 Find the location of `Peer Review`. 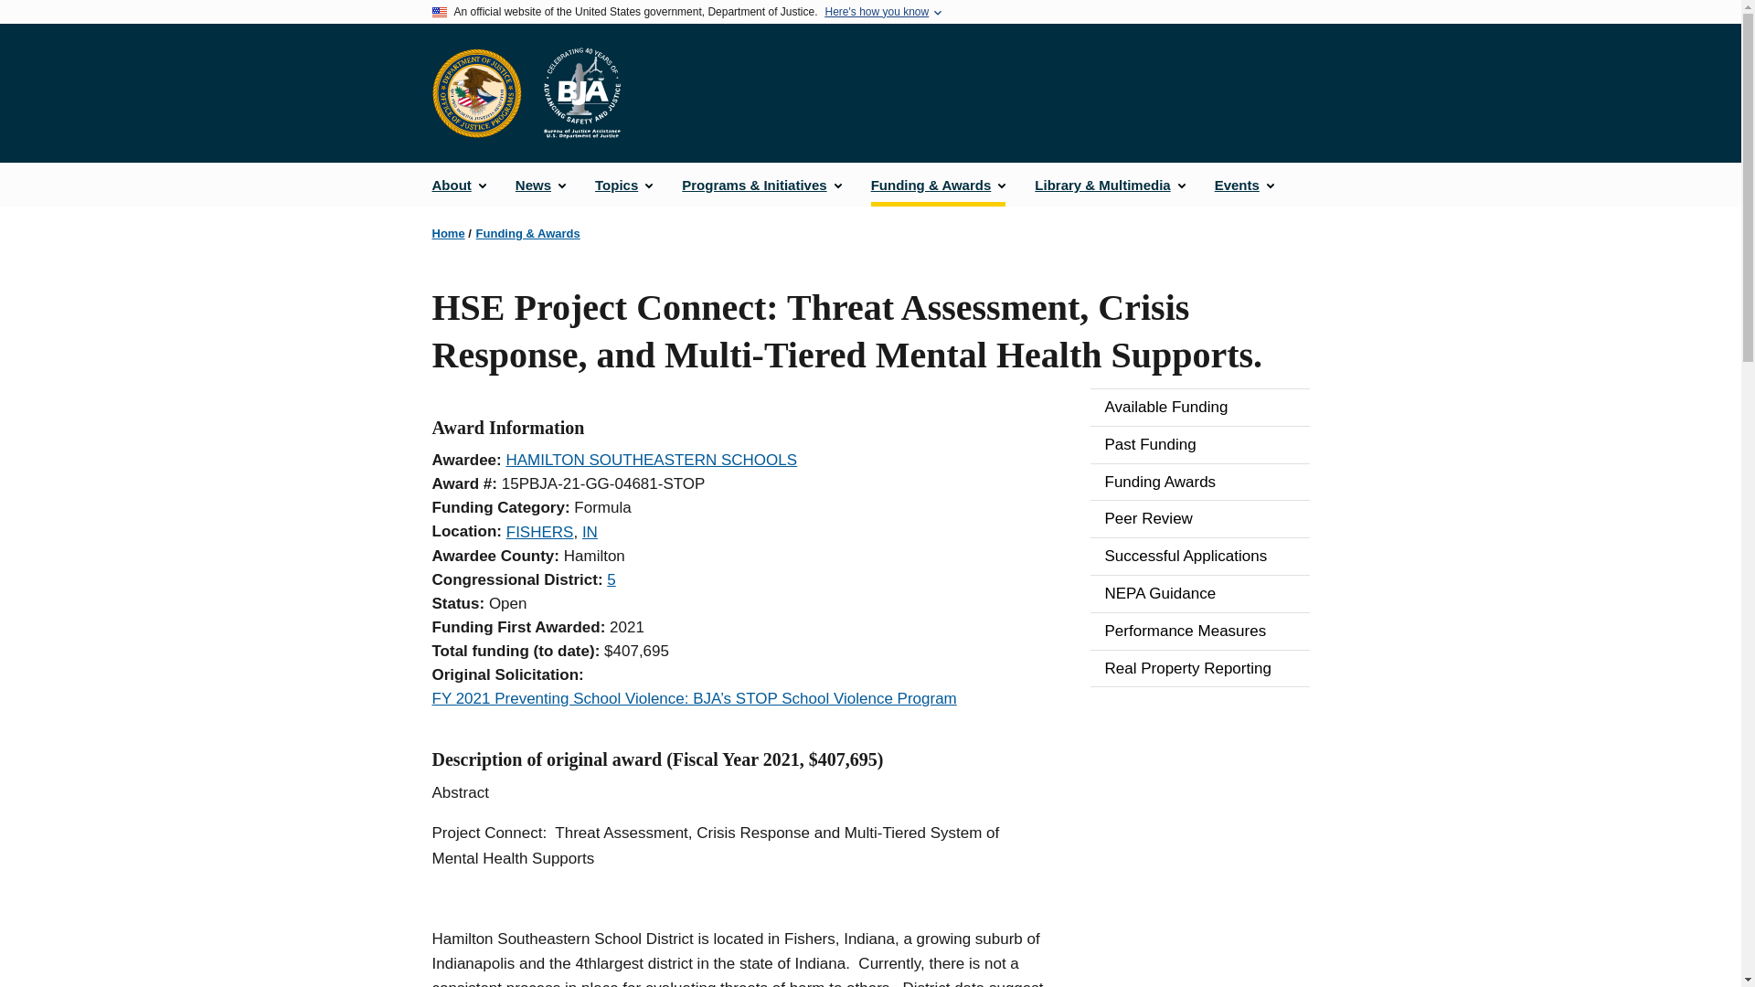

Peer Review is located at coordinates (1199, 518).